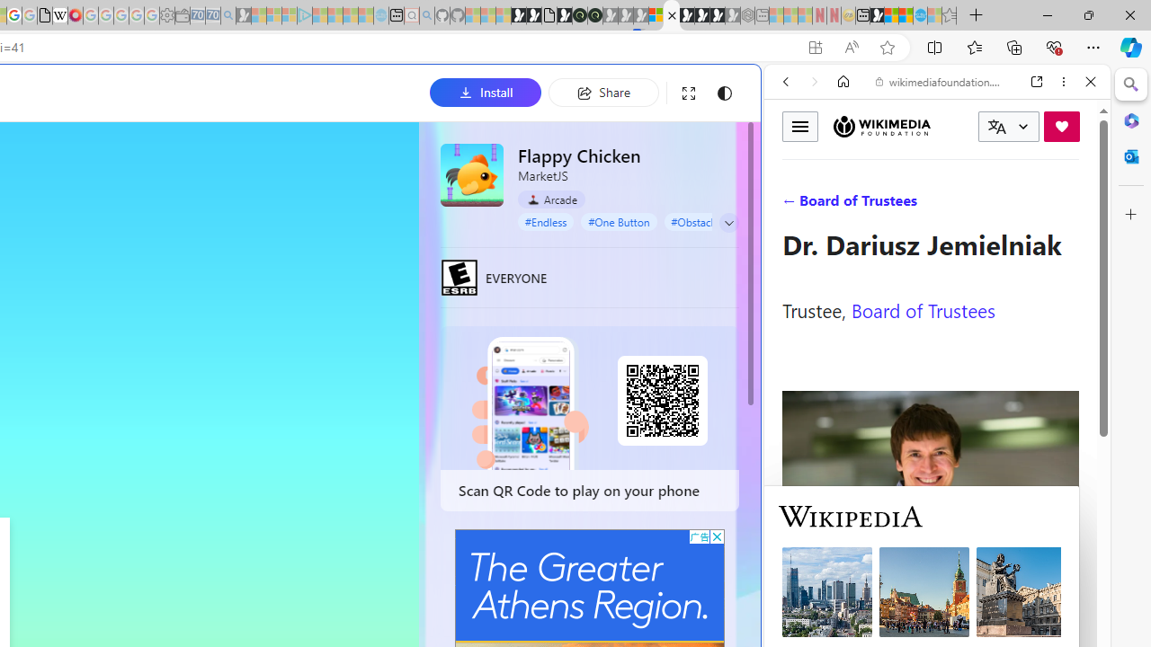  What do you see at coordinates (472, 174) in the screenshot?
I see `Flappy Chicken` at bounding box center [472, 174].